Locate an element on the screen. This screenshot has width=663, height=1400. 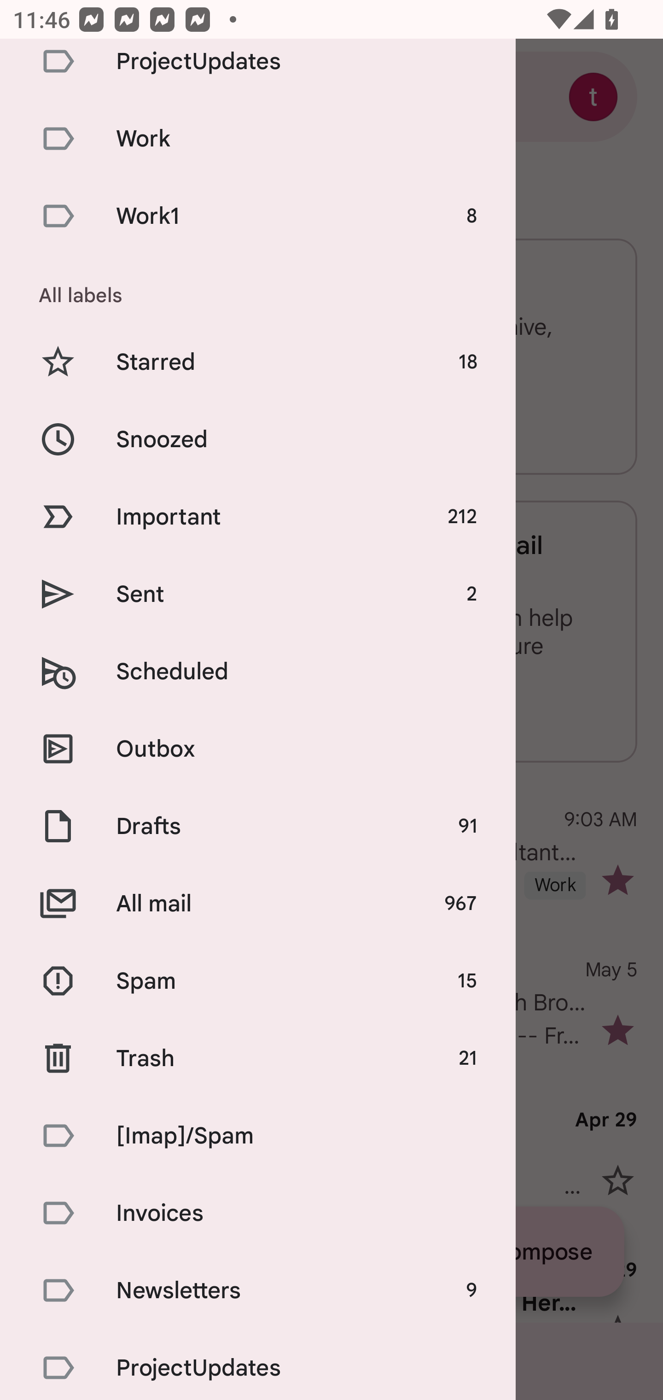
[Imap]/Spam is located at coordinates (258, 1136).